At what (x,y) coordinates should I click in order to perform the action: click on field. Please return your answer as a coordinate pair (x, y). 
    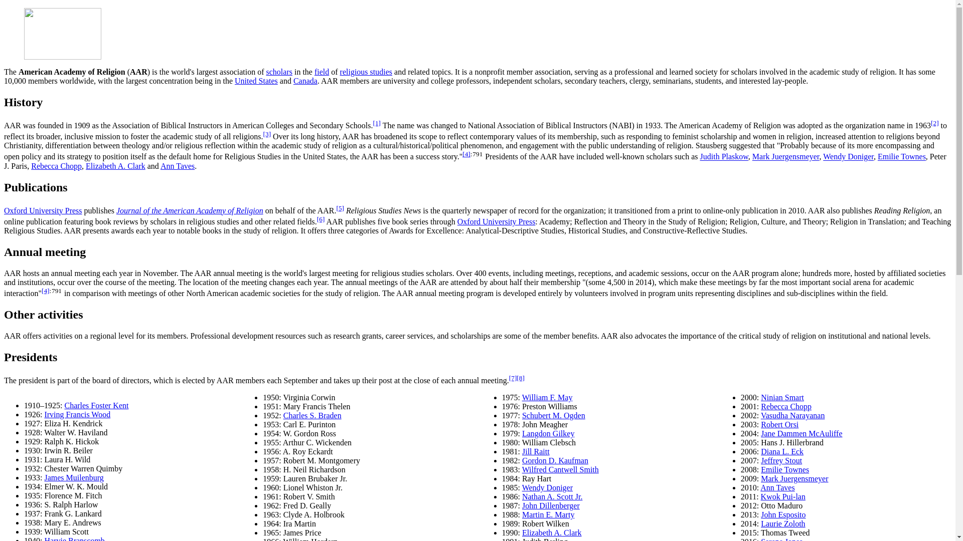
    Looking at the image, I should click on (322, 72).